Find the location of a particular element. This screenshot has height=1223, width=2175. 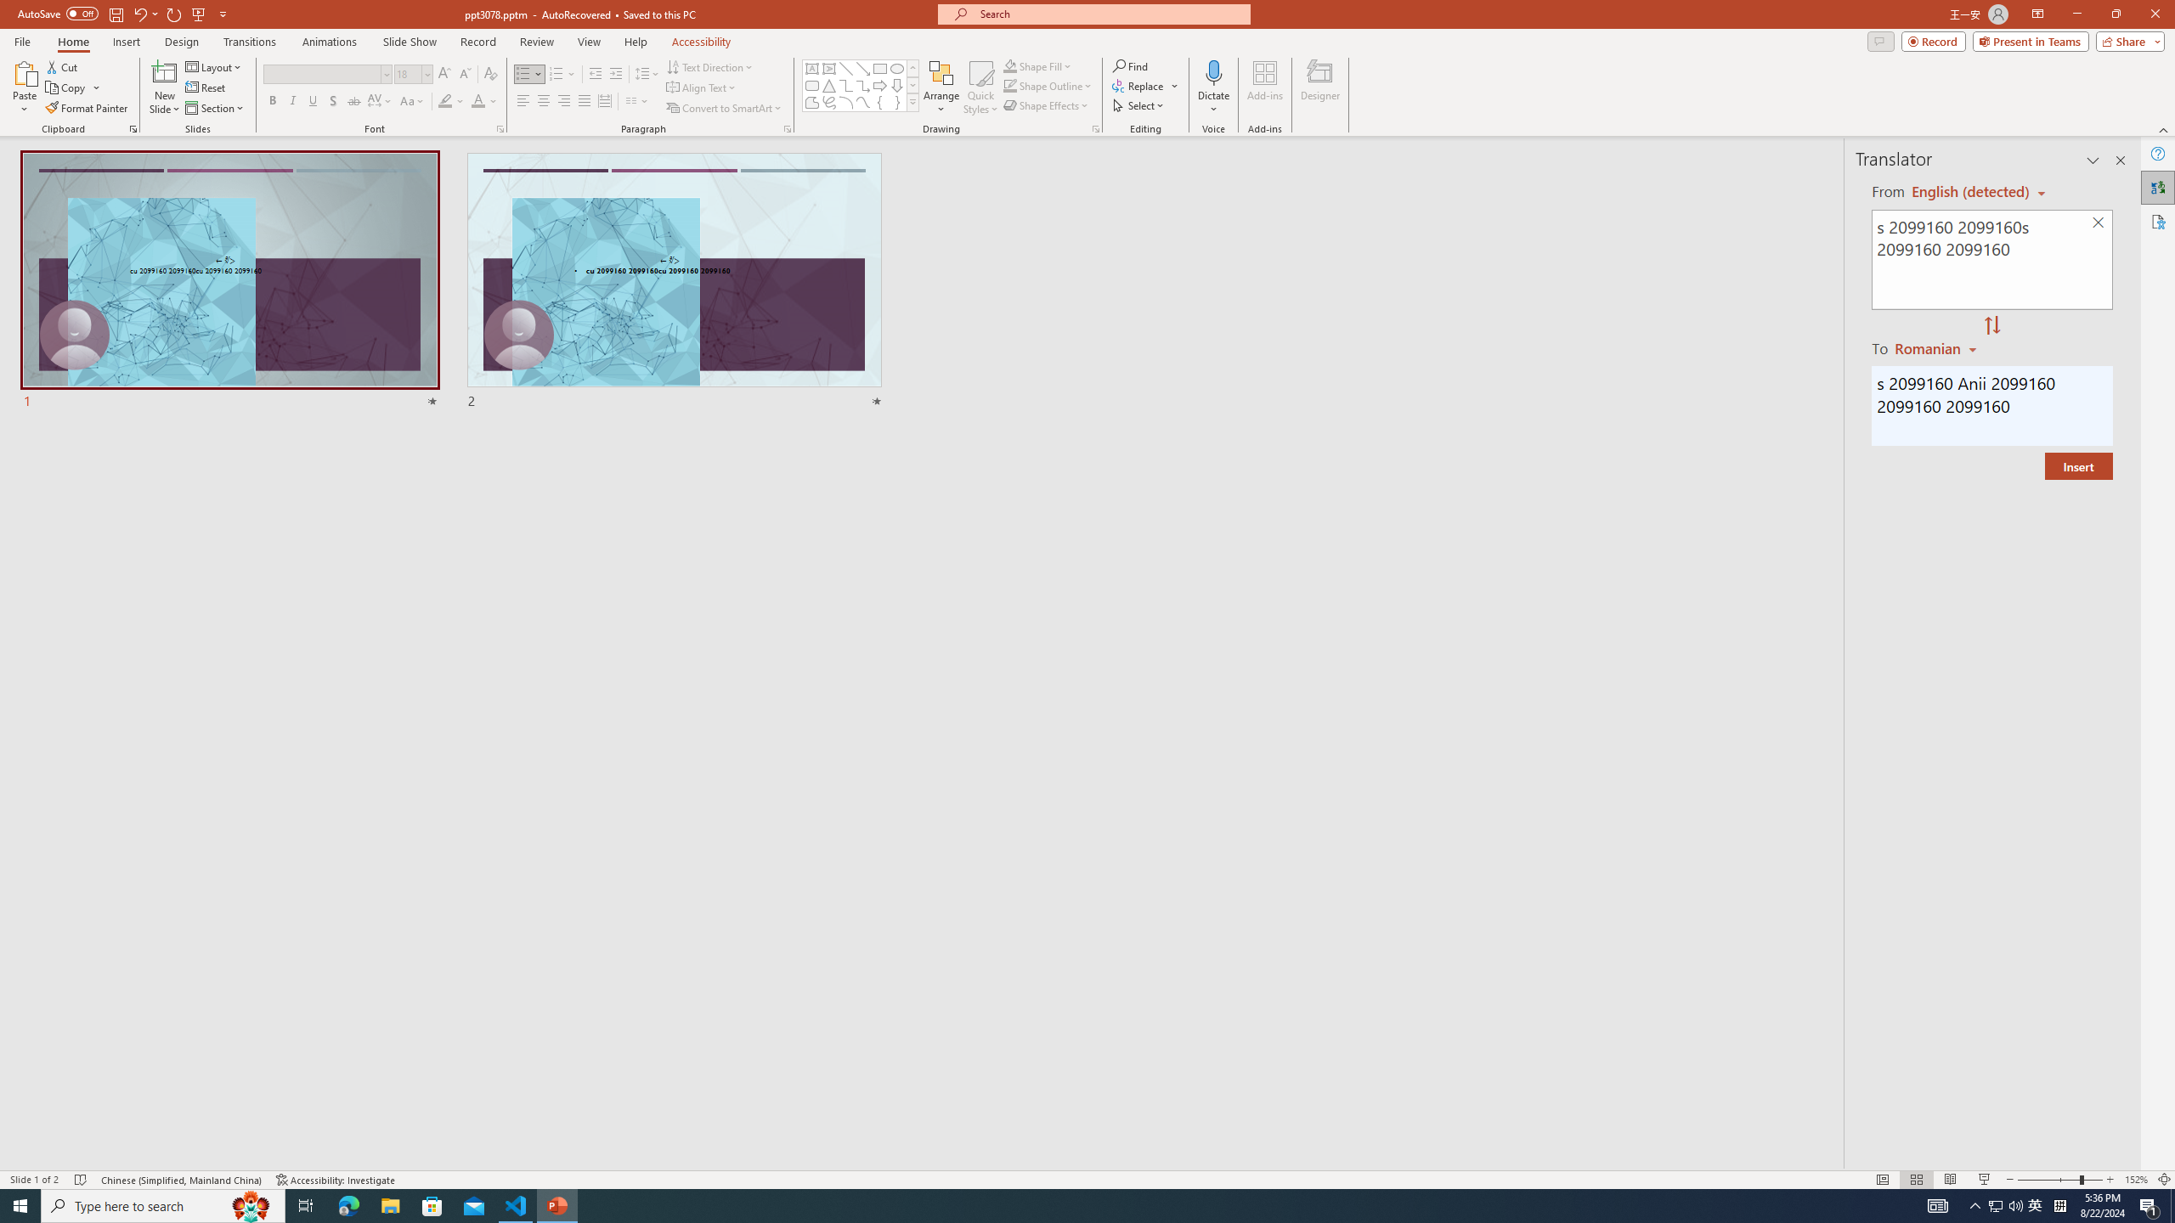

Shape Outline Green, Accent 1 is located at coordinates (1009, 85).